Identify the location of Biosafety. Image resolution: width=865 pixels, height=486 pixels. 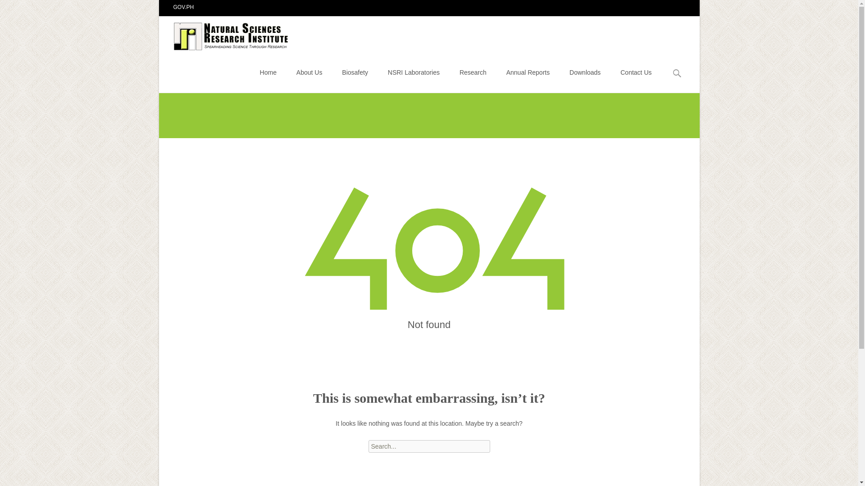
(355, 72).